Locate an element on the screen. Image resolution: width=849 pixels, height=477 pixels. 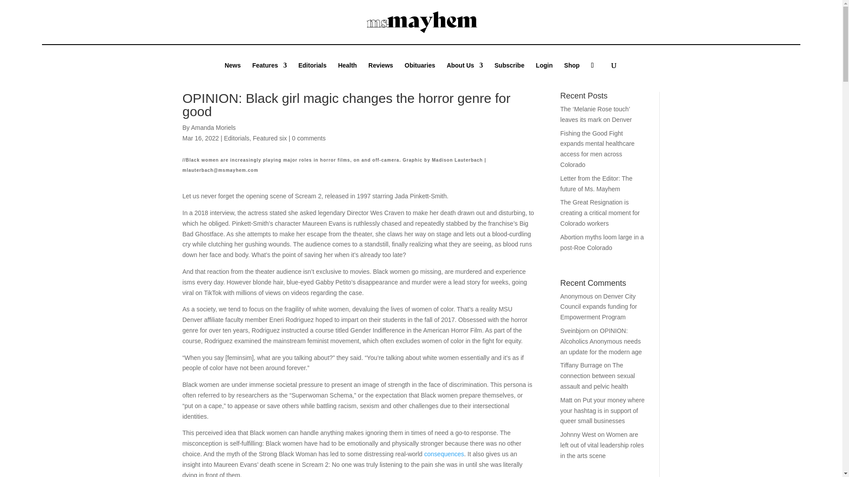
Health is located at coordinates (347, 72).